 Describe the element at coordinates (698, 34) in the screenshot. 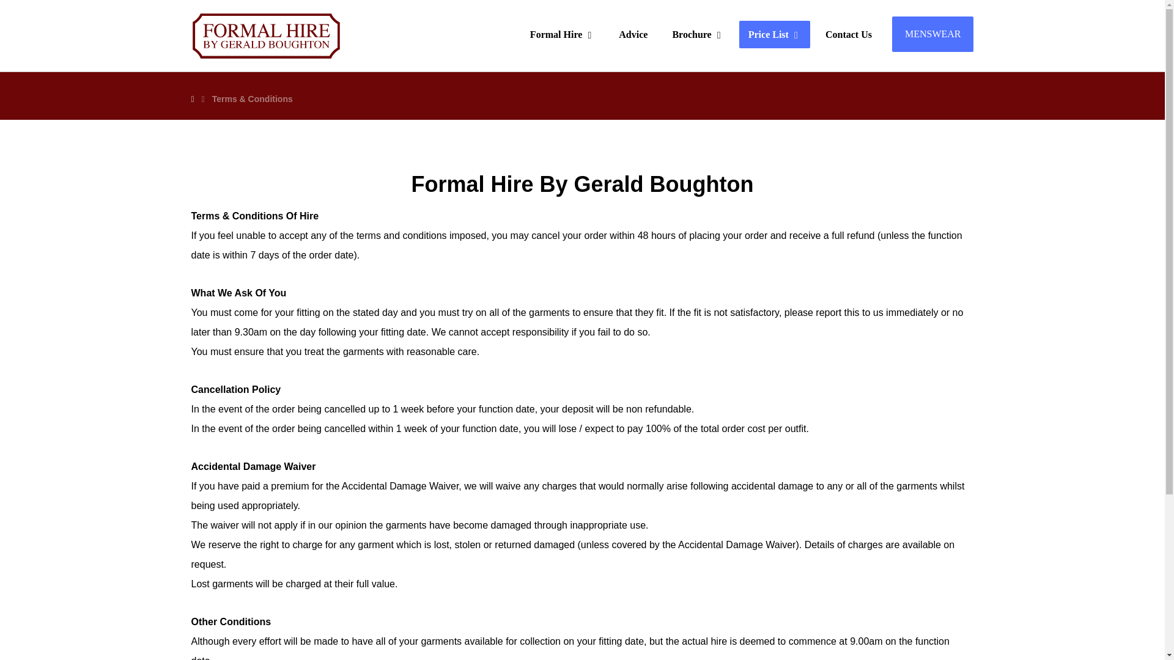

I see `Brochure` at that location.